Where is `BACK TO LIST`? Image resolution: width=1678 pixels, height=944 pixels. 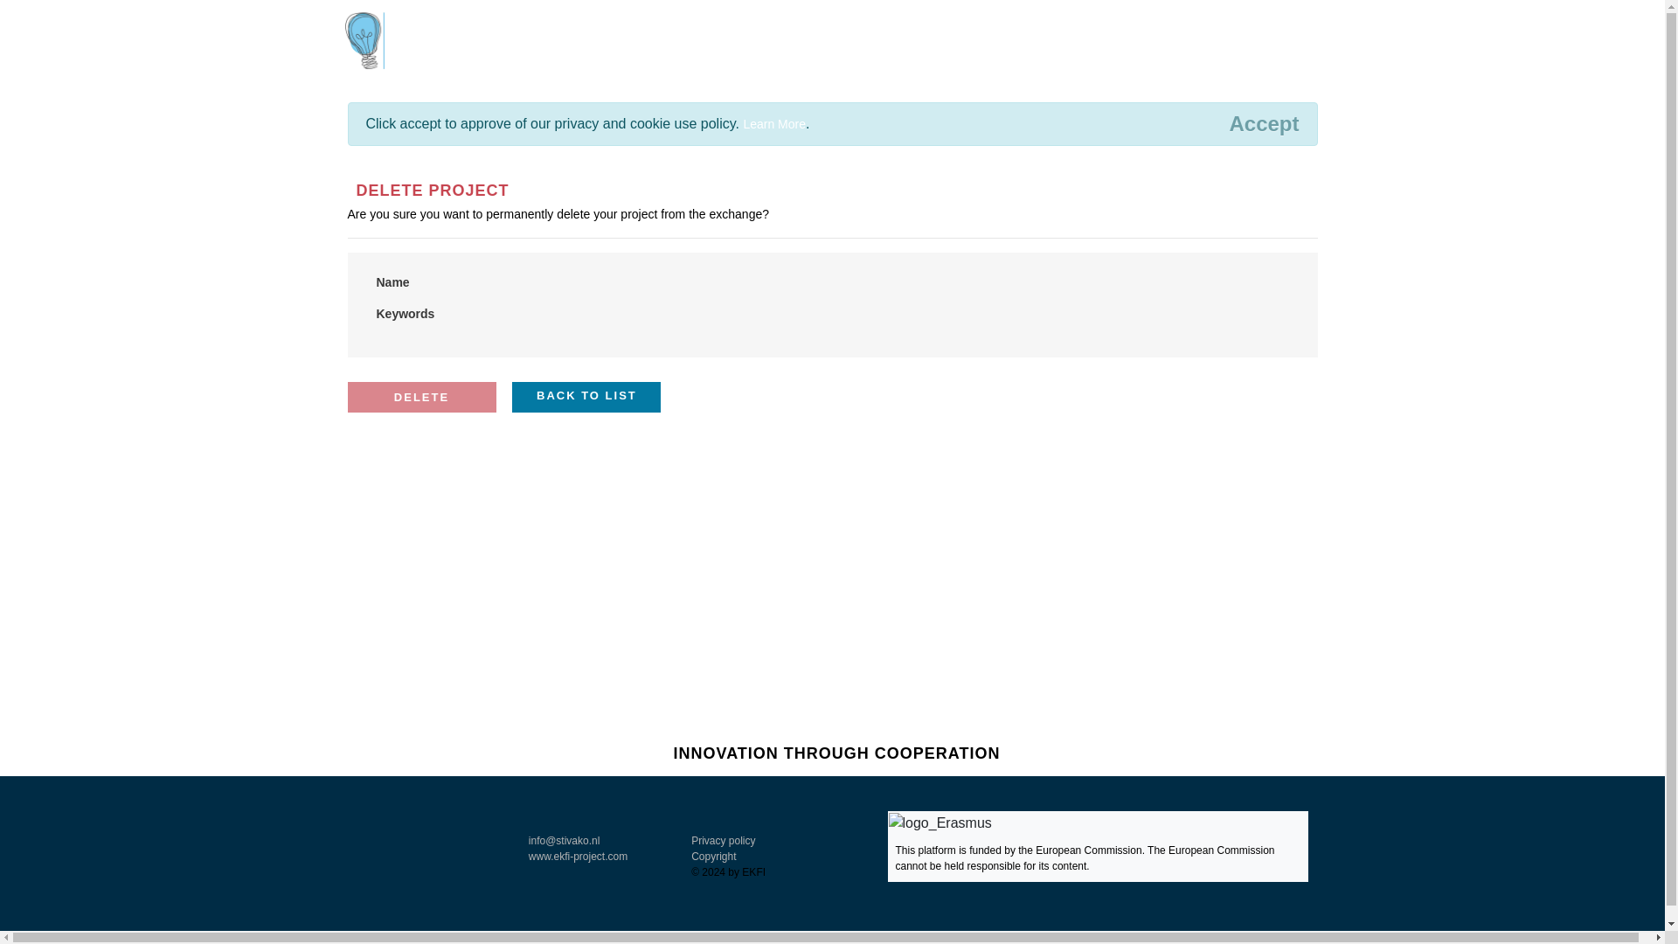 BACK TO LIST is located at coordinates (586, 397).